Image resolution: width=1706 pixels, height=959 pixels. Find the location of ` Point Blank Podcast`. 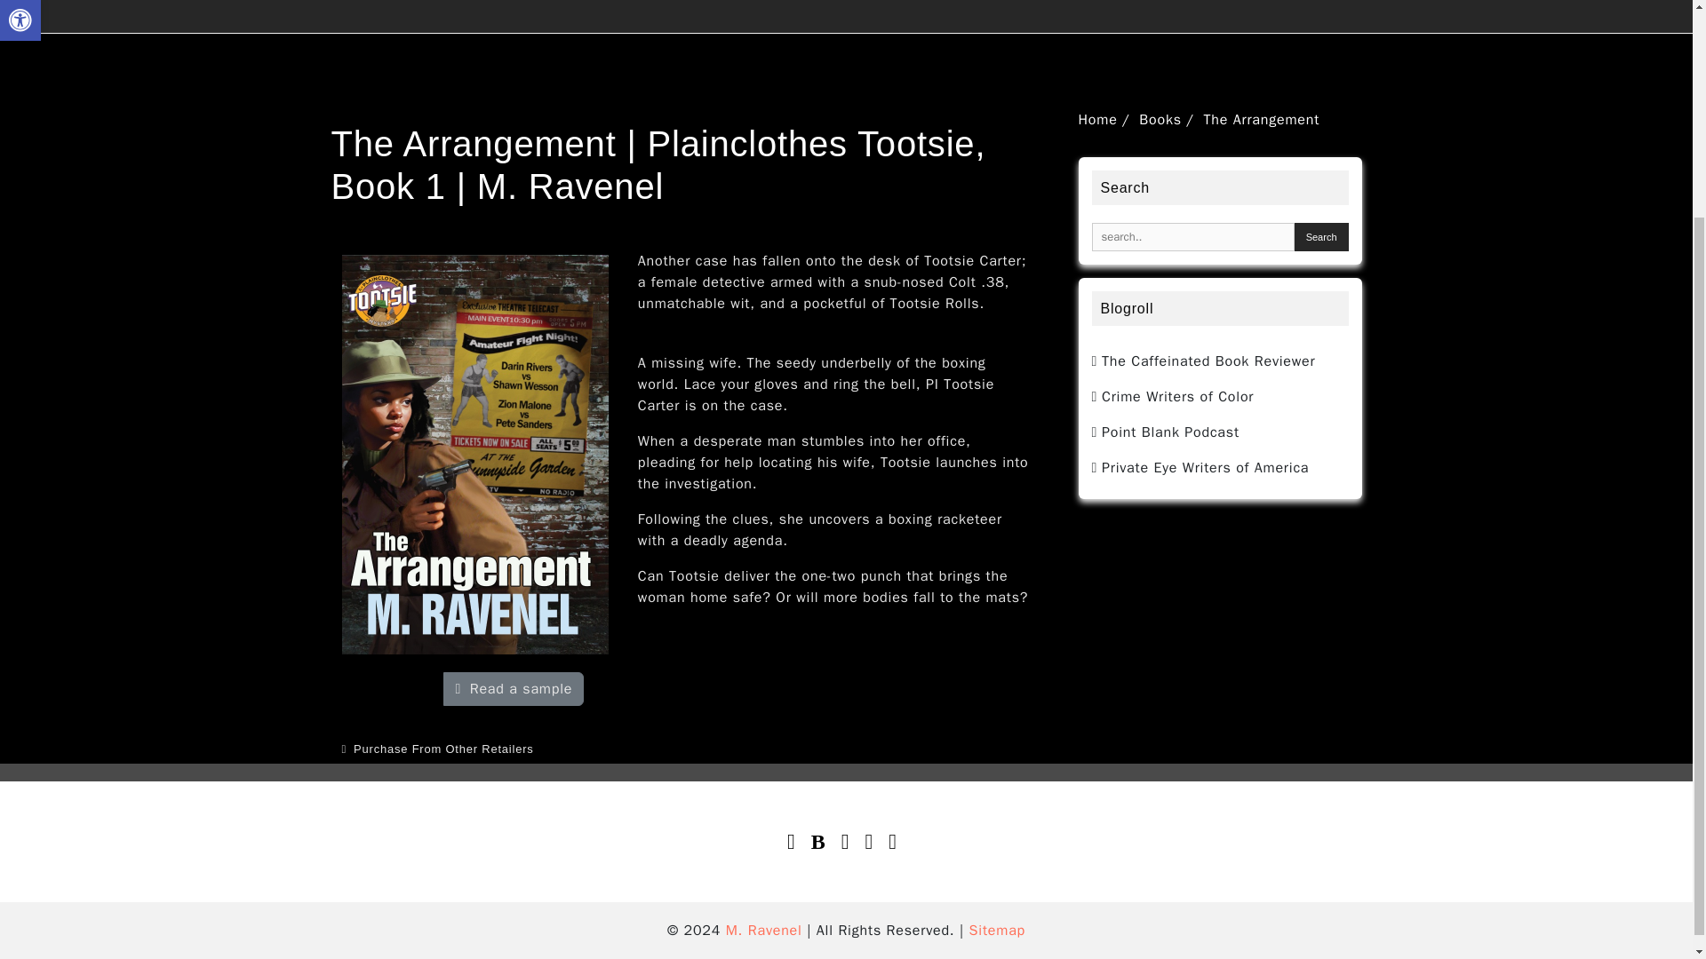

 Point Blank Podcast is located at coordinates (1164, 432).